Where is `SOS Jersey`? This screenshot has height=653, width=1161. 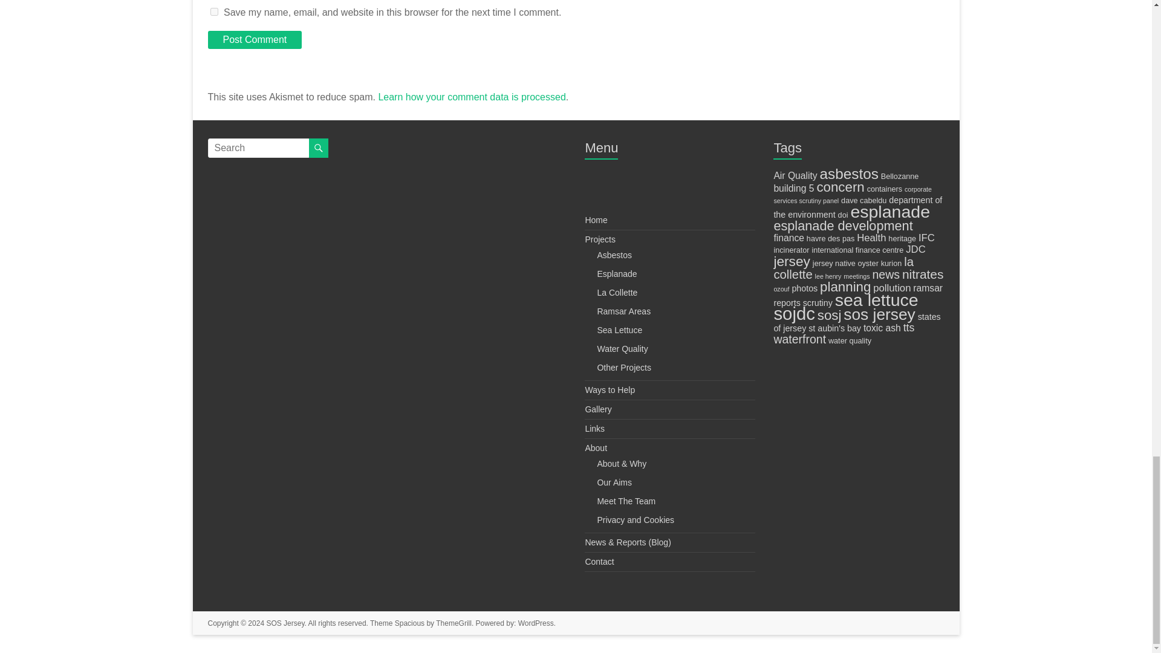
SOS Jersey is located at coordinates (285, 623).